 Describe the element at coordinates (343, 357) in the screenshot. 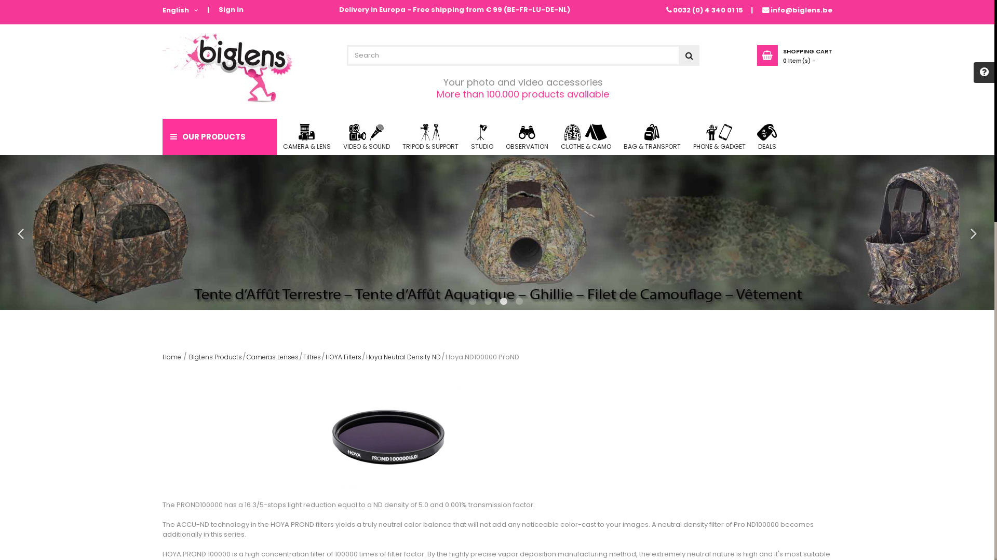

I see `HOYA Filters` at that location.